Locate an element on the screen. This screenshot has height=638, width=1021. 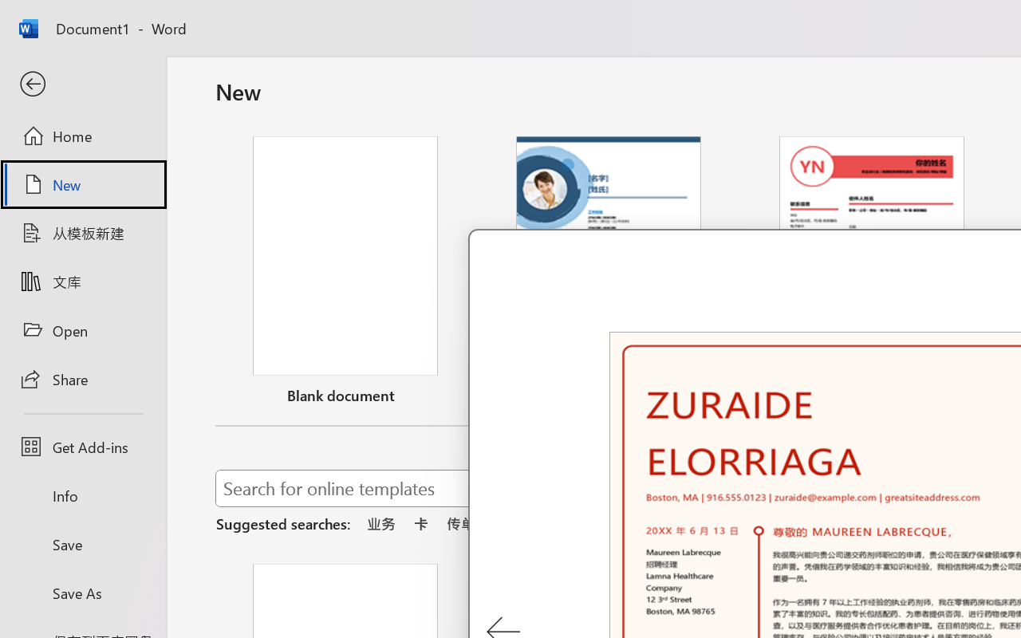
Save As is located at coordinates (83, 593).